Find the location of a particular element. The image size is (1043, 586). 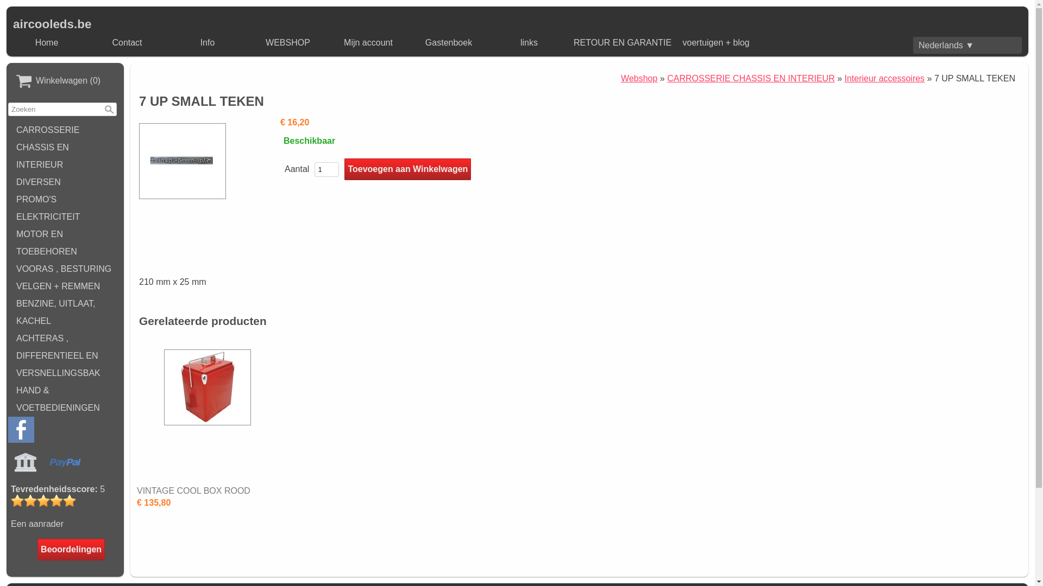

aircooleds.be is located at coordinates (52, 24).